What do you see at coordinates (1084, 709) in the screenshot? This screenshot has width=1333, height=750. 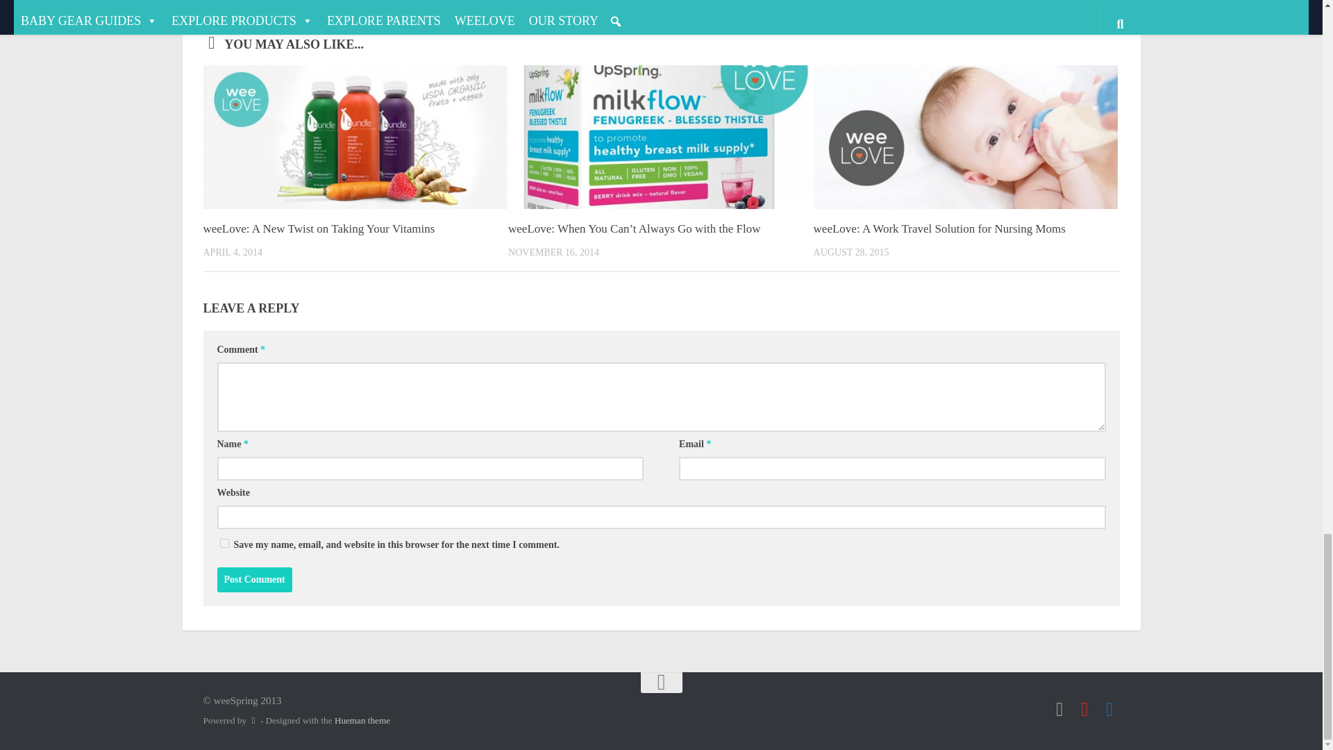 I see `Follow us on Pinterest` at bounding box center [1084, 709].